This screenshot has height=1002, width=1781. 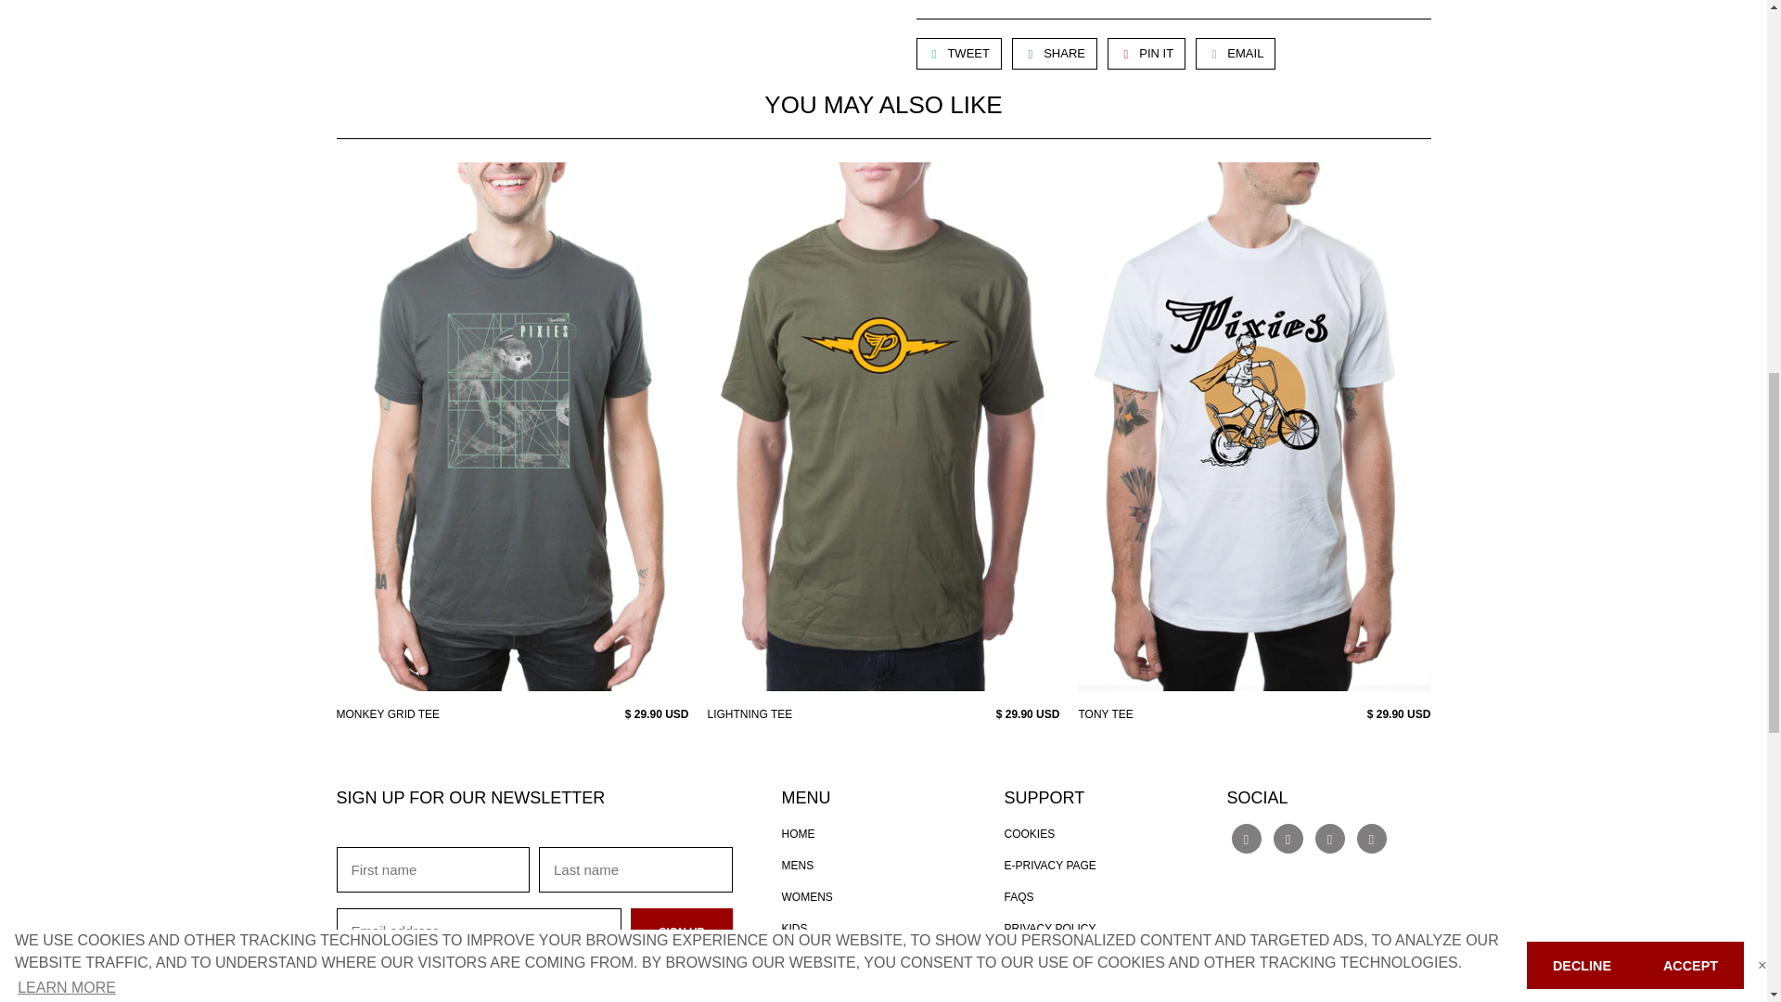 I want to click on Pixies Official Store on Facebook, so click(x=1288, y=839).